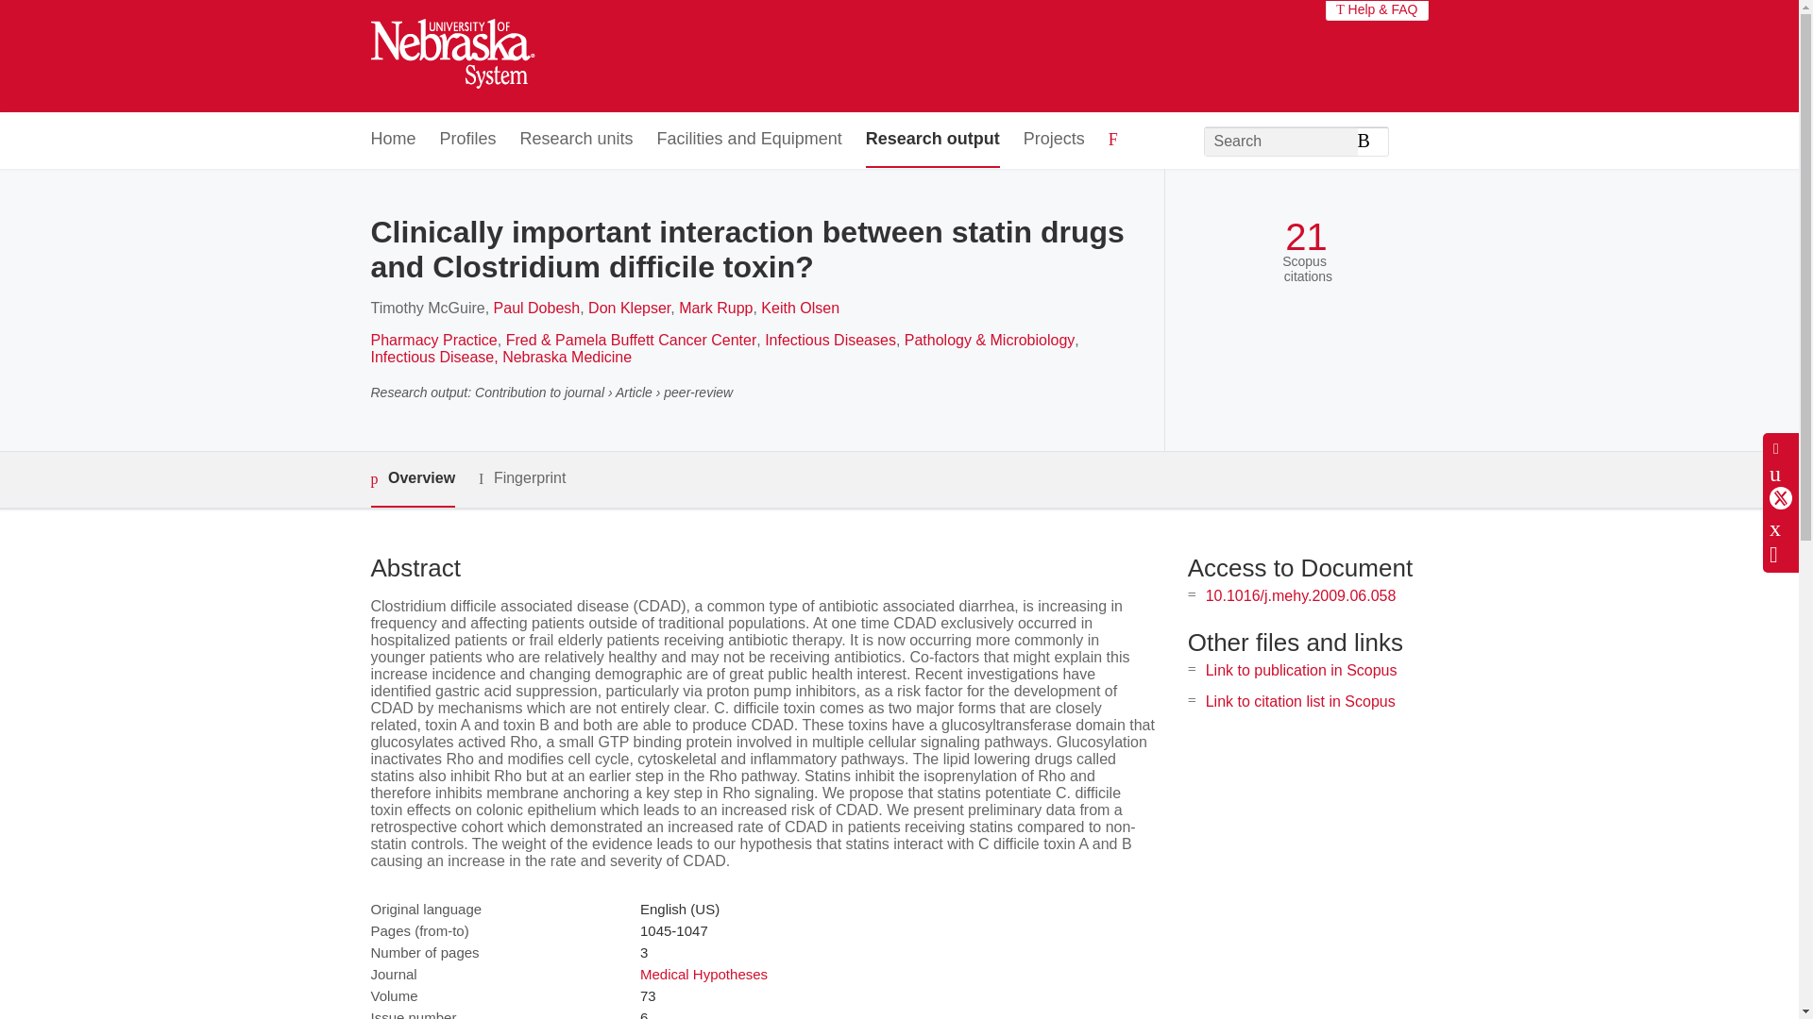 This screenshot has height=1019, width=1813. I want to click on Don Klepser, so click(629, 308).